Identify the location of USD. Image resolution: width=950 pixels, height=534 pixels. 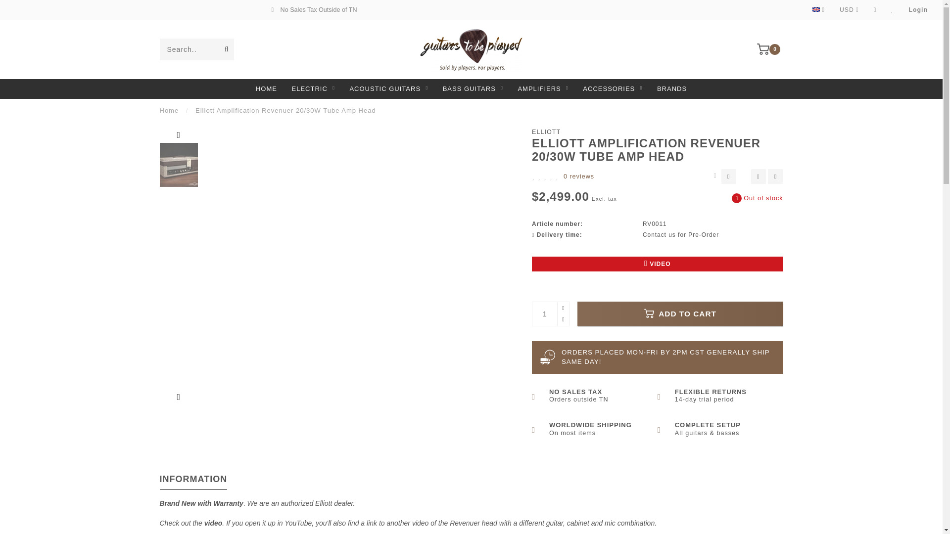
(849, 10).